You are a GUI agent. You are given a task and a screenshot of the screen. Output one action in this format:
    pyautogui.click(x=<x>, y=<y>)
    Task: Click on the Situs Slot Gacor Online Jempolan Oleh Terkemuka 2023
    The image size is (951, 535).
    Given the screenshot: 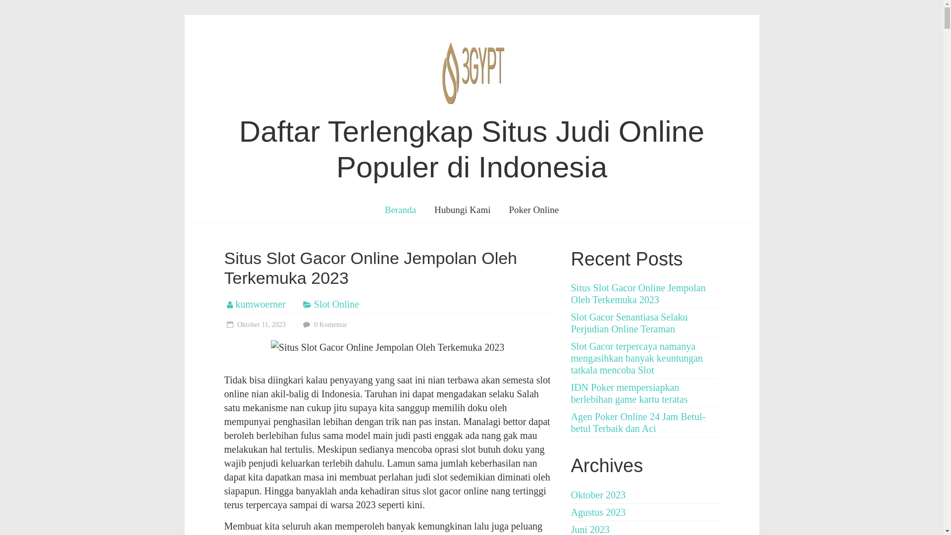 What is the action you would take?
    pyautogui.click(x=638, y=294)
    